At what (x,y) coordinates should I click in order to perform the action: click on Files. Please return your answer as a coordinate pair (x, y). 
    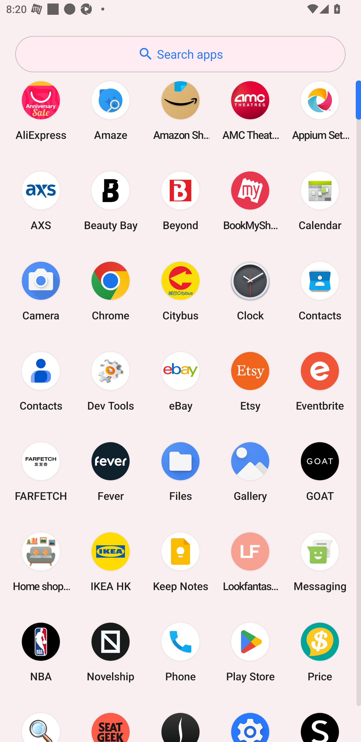
    Looking at the image, I should click on (180, 471).